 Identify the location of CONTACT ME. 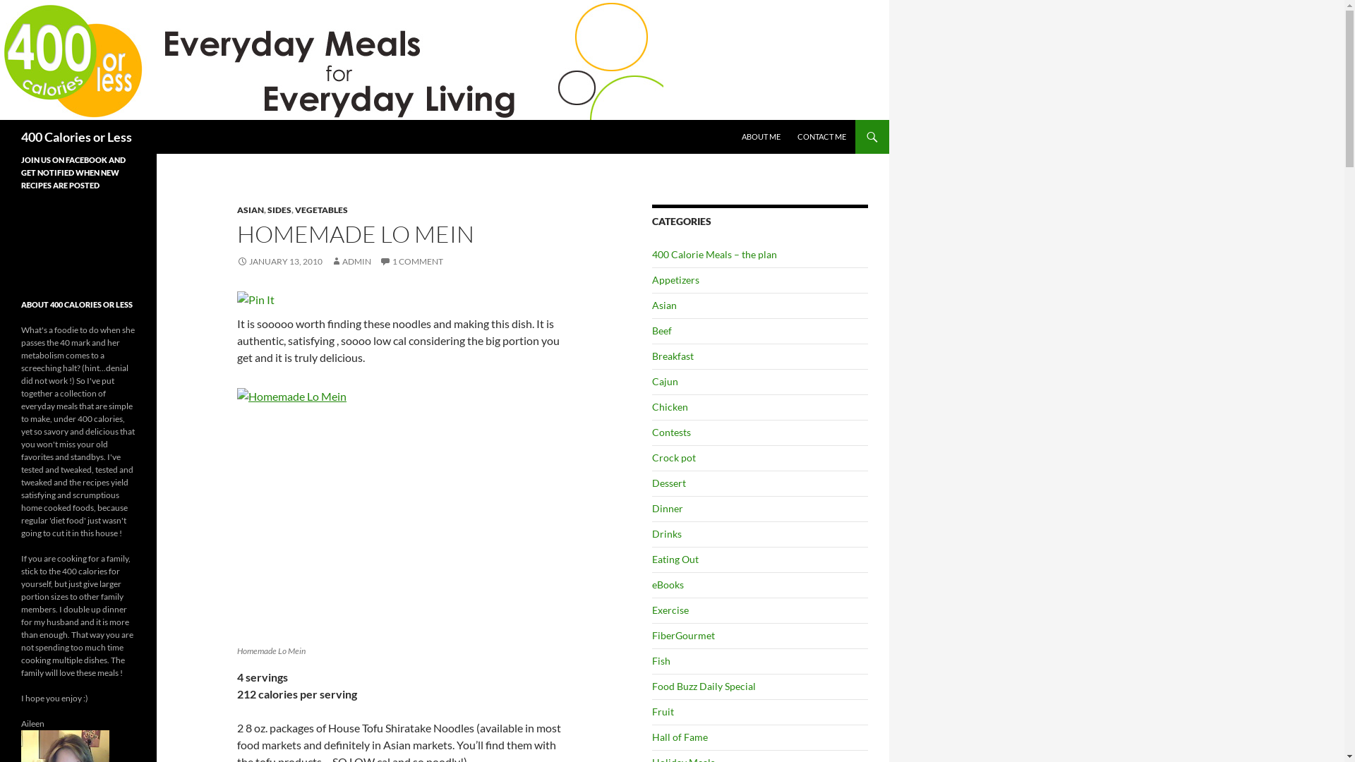
(821, 137).